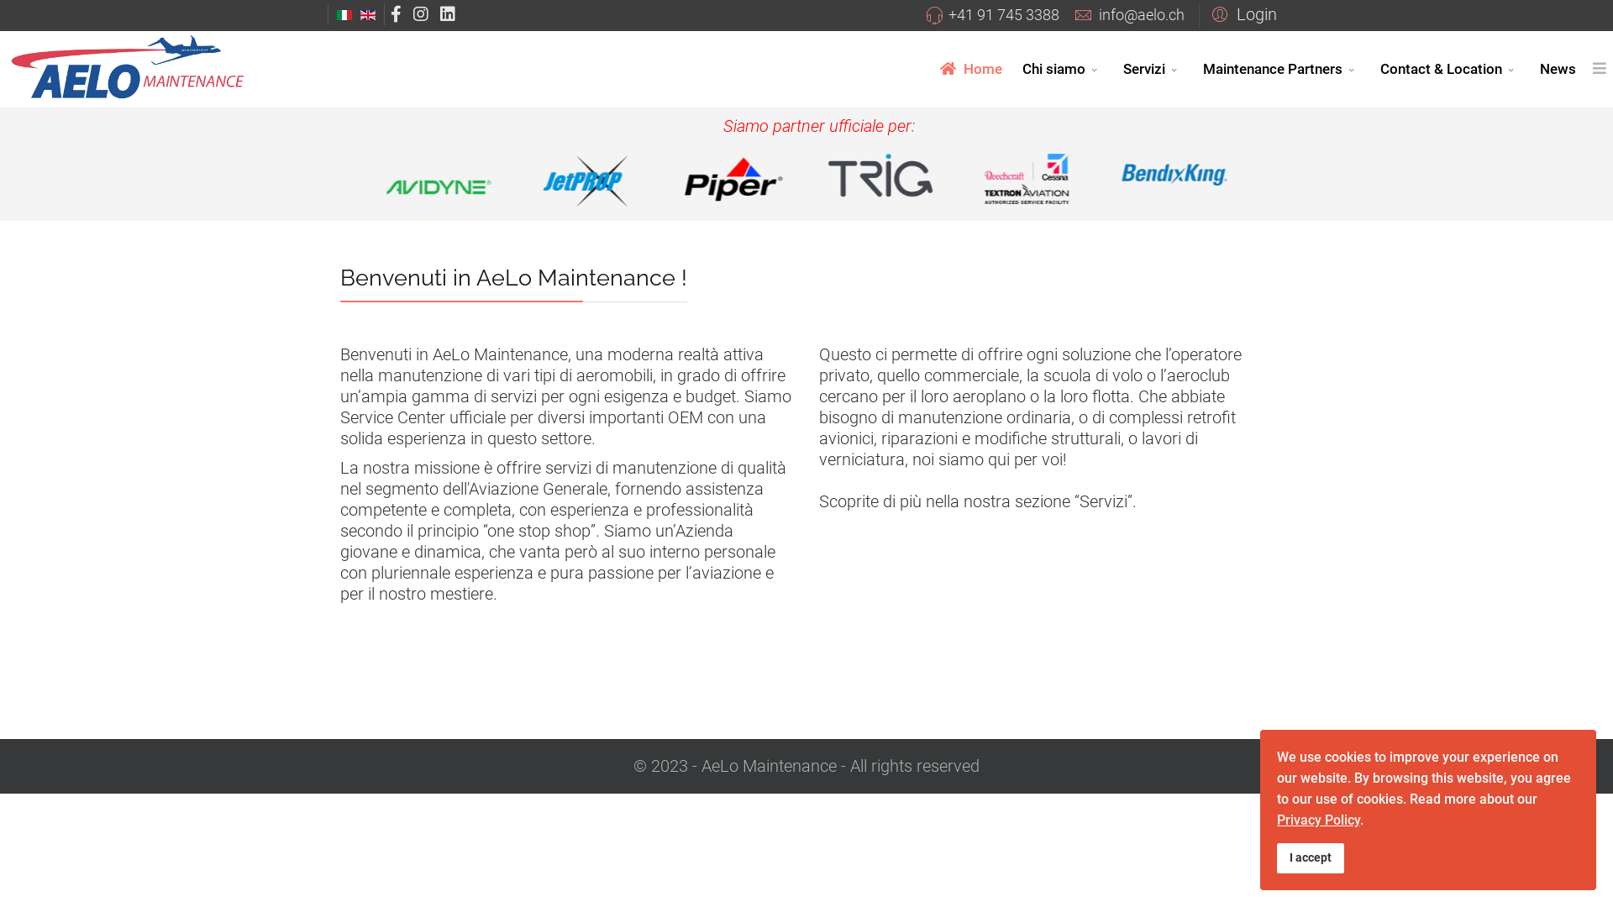 This screenshot has height=907, width=1613. Describe the element at coordinates (1242, 13) in the screenshot. I see `Login` at that location.